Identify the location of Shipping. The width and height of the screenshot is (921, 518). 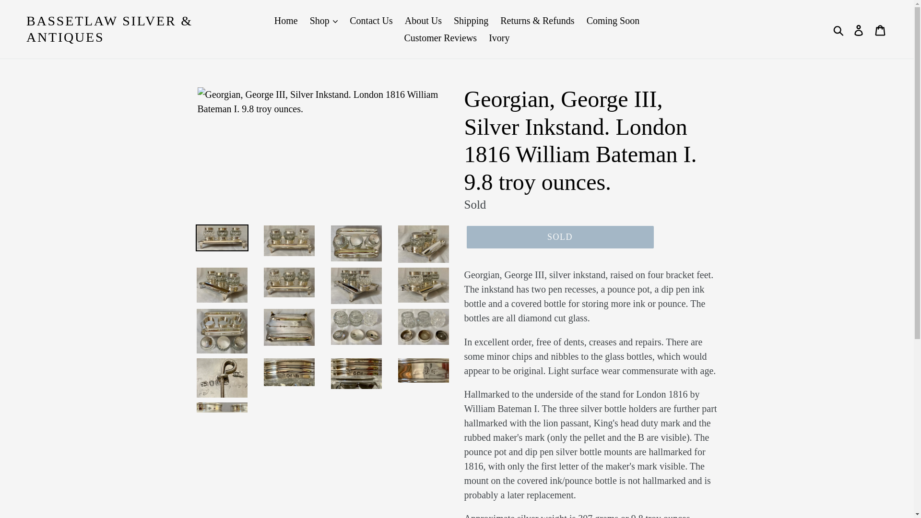
(471, 20).